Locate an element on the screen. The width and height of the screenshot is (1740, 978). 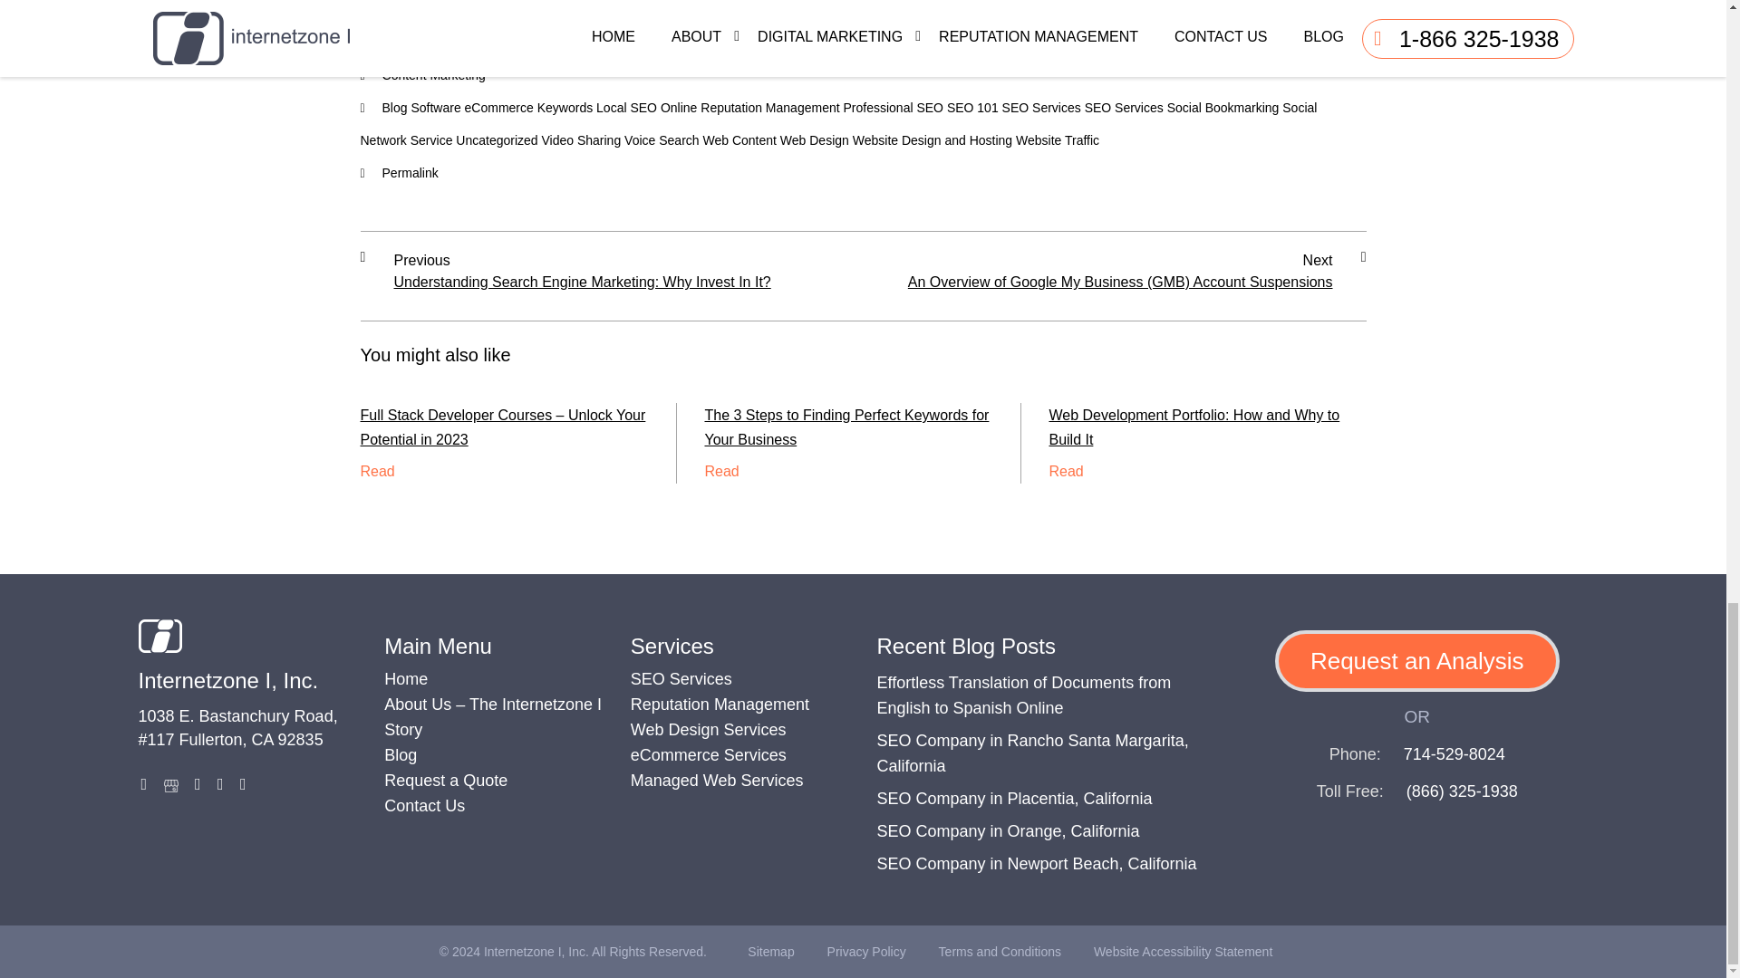
SEO 101 is located at coordinates (972, 108).